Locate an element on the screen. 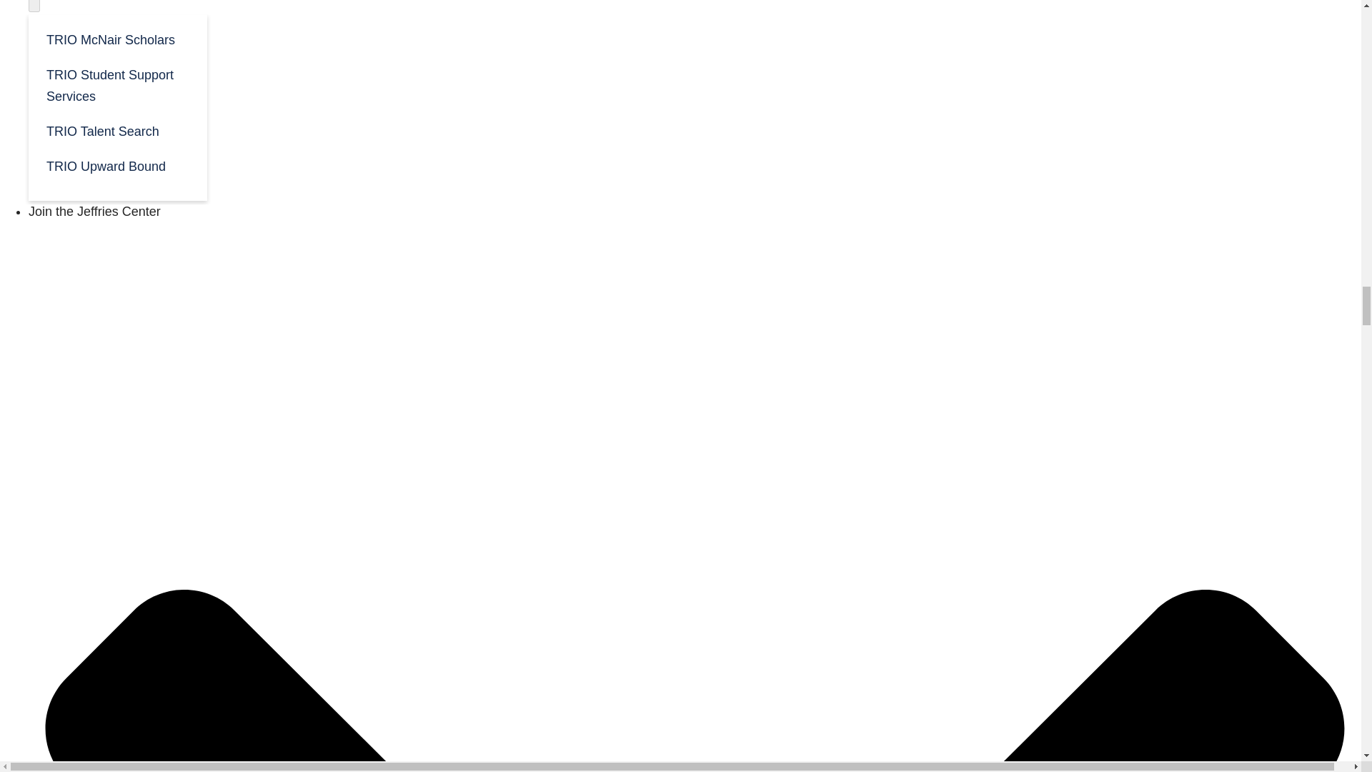 The image size is (1372, 772). TRIO Student Support Services is located at coordinates (117, 84).